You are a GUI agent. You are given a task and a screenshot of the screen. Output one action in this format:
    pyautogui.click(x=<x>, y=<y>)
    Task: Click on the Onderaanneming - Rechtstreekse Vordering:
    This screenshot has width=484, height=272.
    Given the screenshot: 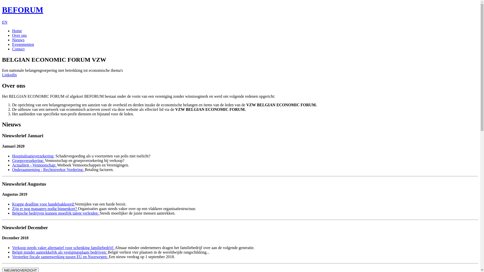 What is the action you would take?
    pyautogui.click(x=48, y=170)
    